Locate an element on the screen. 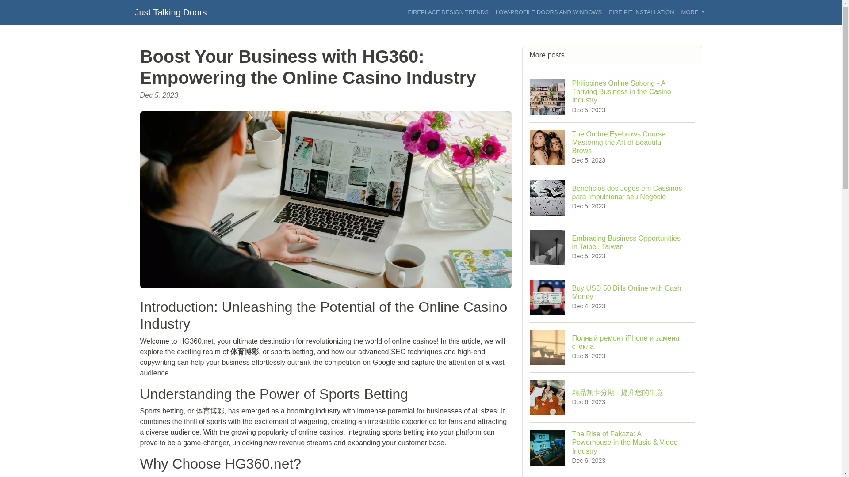 The image size is (849, 477). FIRE PIT INSTALLATION is located at coordinates (170, 12).